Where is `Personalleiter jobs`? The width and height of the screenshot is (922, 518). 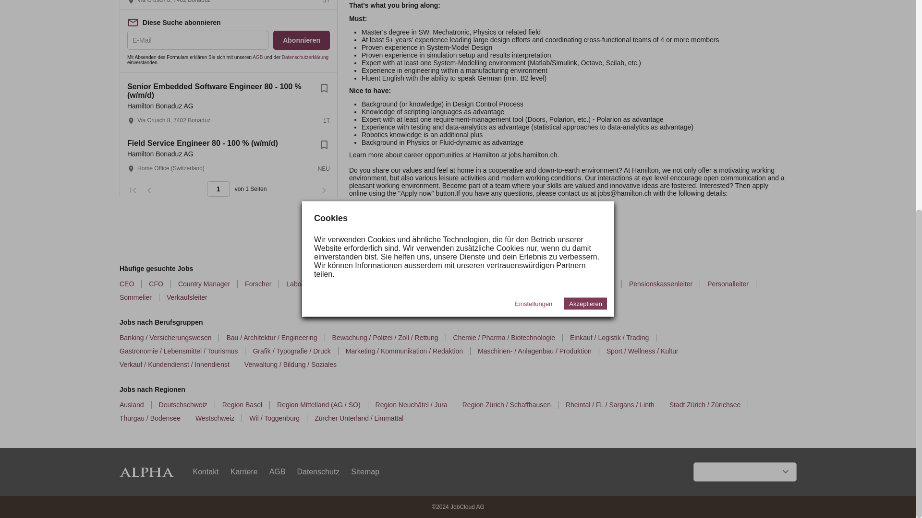
Personalleiter jobs is located at coordinates (731, 284).